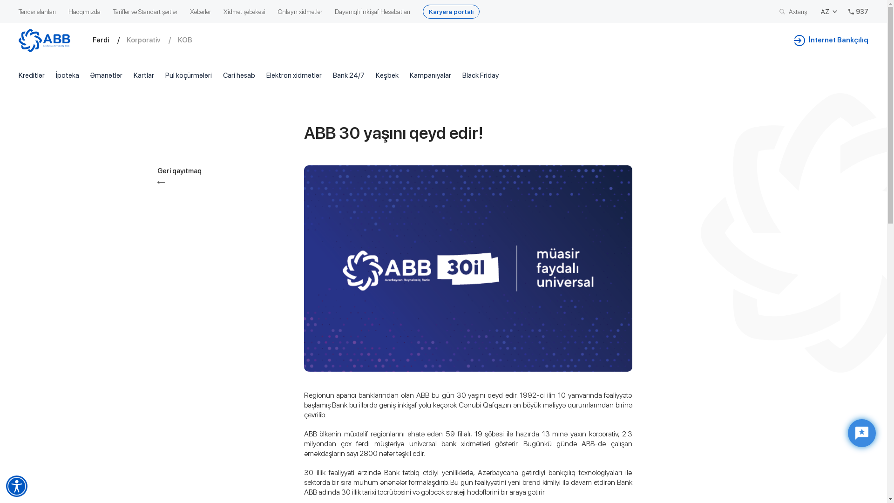 This screenshot has height=503, width=894. What do you see at coordinates (144, 75) in the screenshot?
I see `Kartlar` at bounding box center [144, 75].